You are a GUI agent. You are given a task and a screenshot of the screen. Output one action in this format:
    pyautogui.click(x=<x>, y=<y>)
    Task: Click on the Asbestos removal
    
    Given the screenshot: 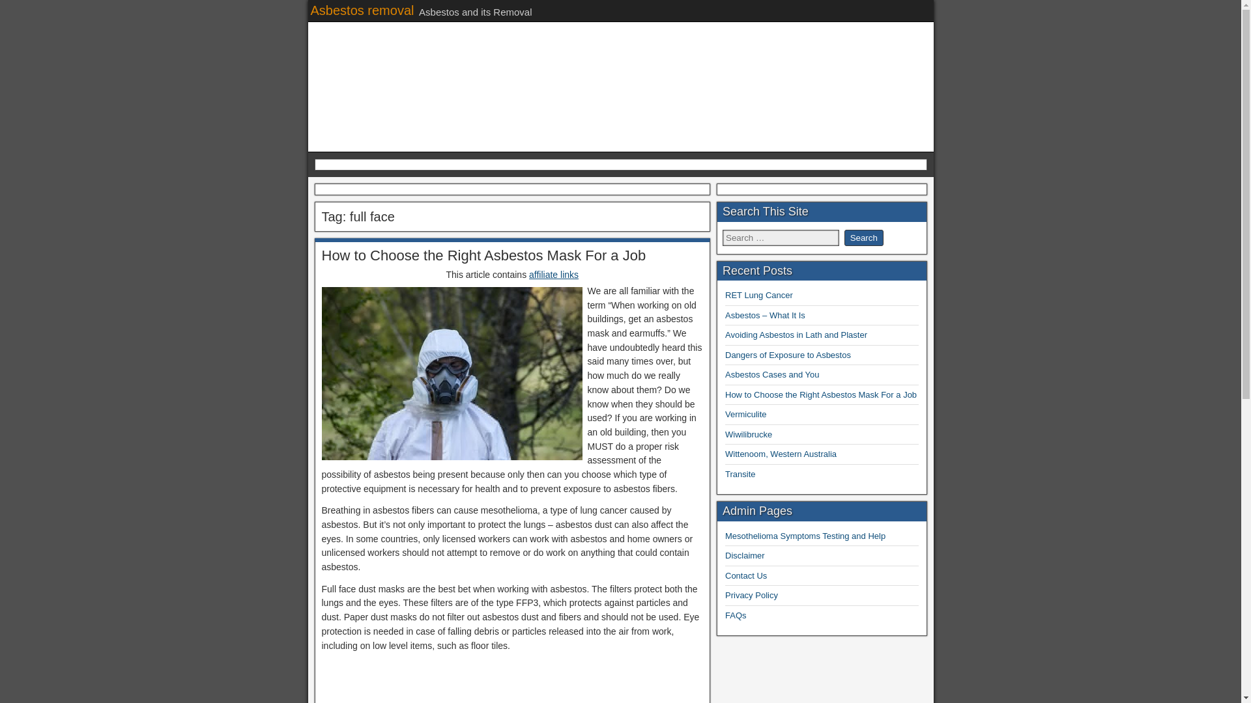 What is the action you would take?
    pyautogui.click(x=362, y=10)
    